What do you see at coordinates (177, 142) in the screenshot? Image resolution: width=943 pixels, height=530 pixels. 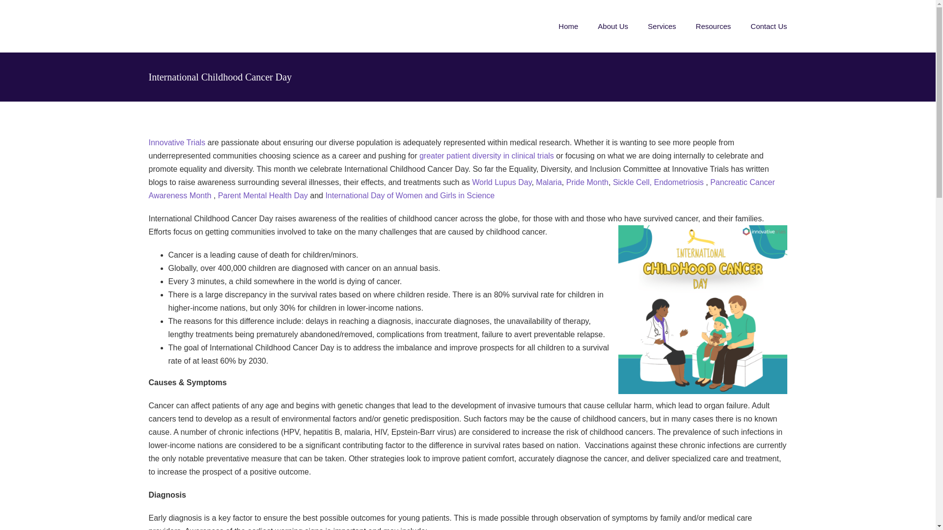 I see `Innovative Trials` at bounding box center [177, 142].